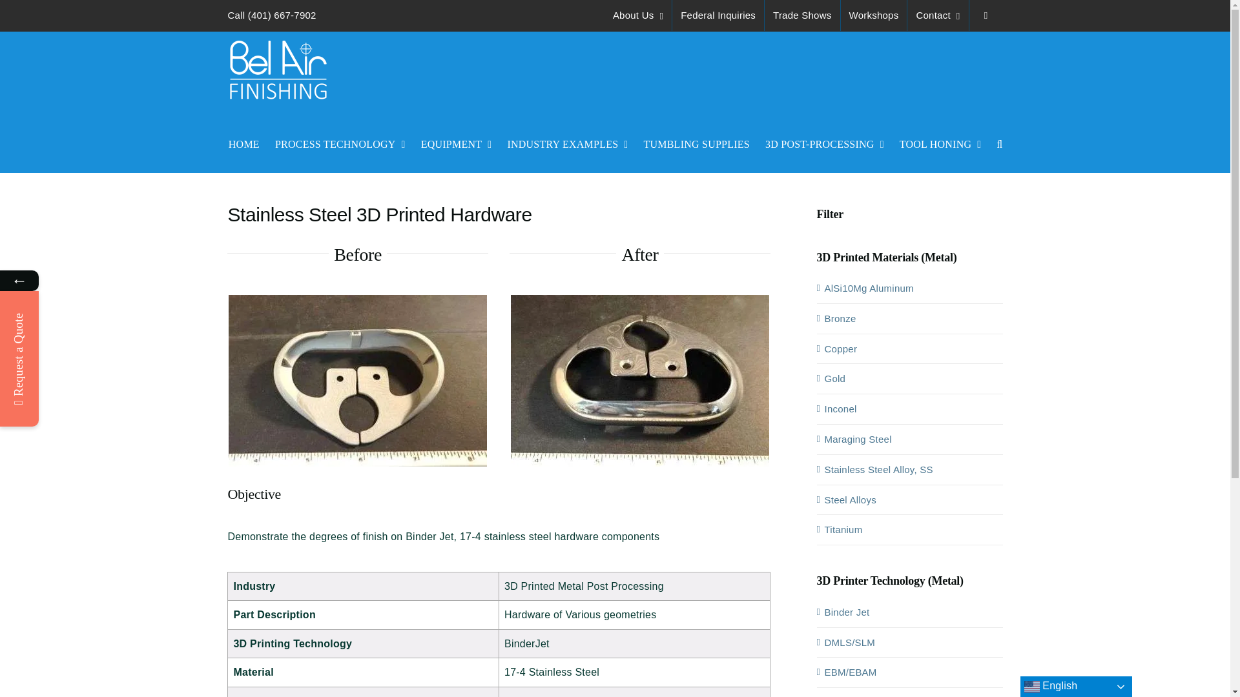 Image resolution: width=1240 pixels, height=697 pixels. I want to click on Trade Shows, so click(802, 15).